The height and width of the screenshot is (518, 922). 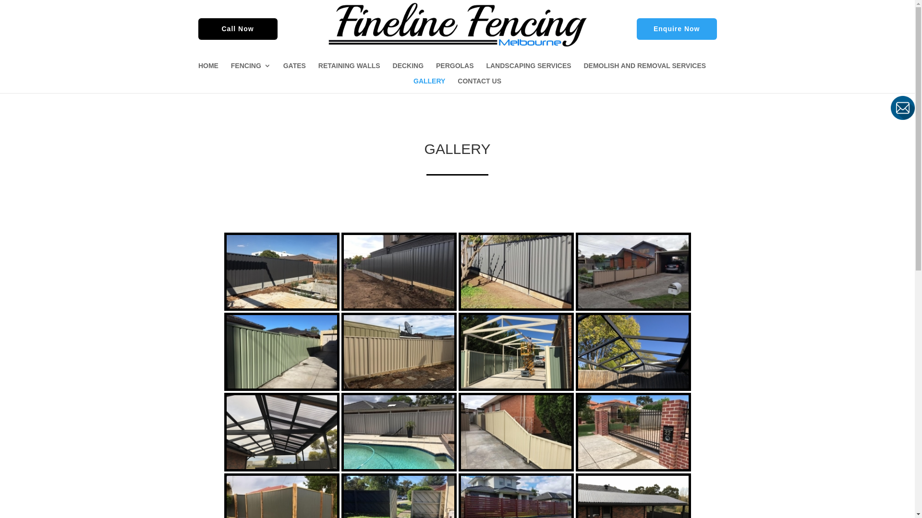 I want to click on CONTACT US, so click(x=479, y=85).